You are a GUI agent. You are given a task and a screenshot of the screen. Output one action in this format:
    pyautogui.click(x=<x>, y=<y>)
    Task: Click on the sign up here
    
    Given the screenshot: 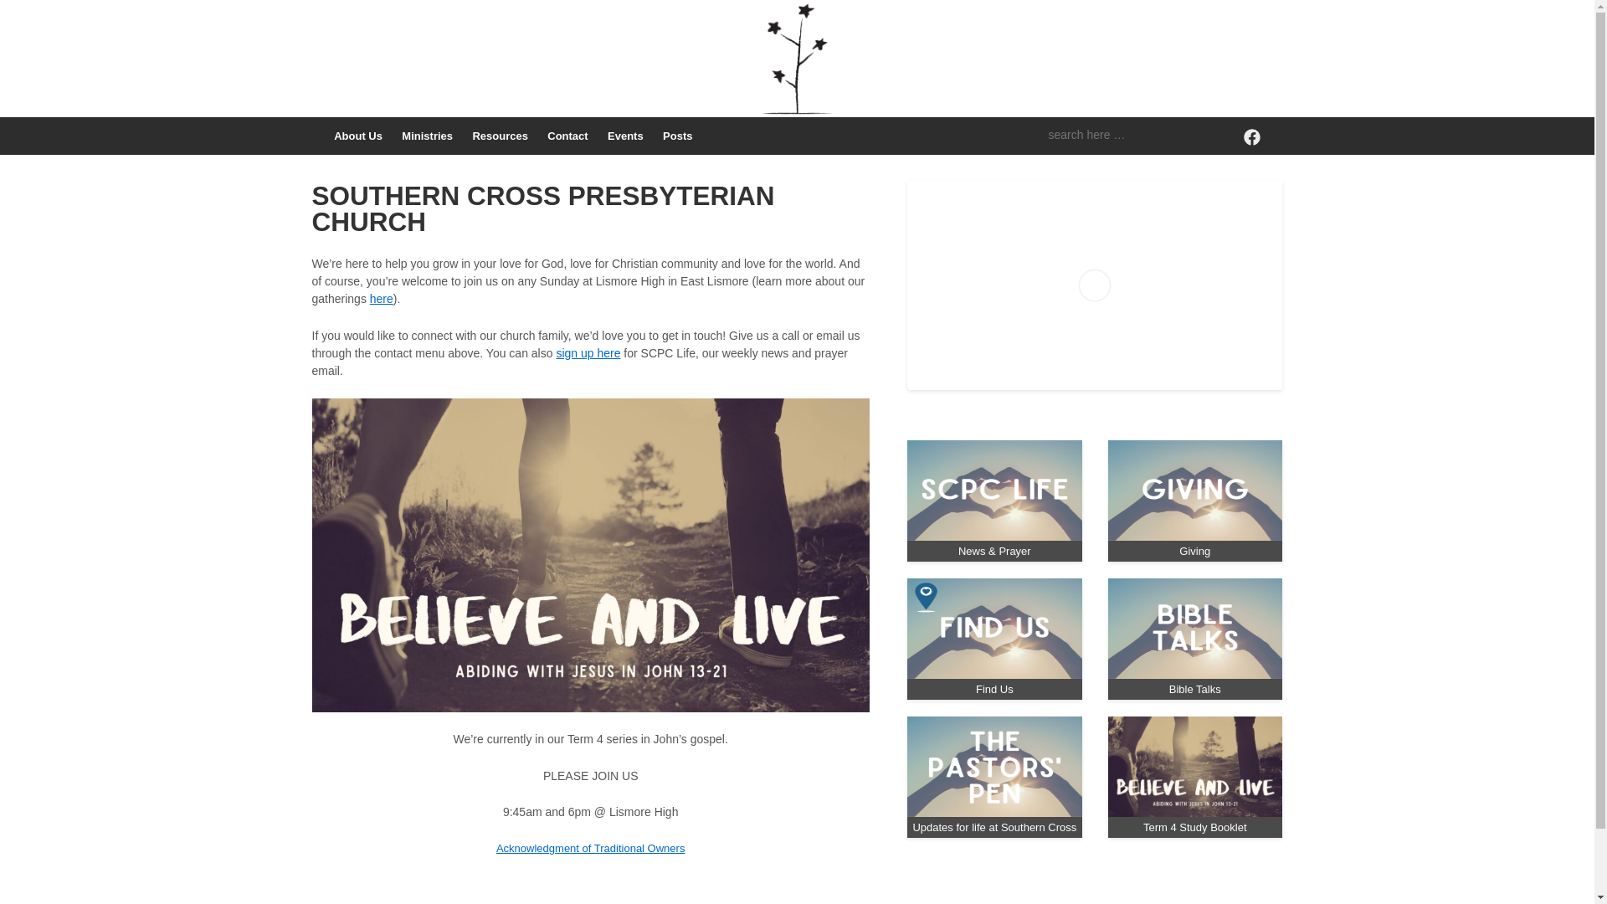 What is the action you would take?
    pyautogui.click(x=588, y=353)
    